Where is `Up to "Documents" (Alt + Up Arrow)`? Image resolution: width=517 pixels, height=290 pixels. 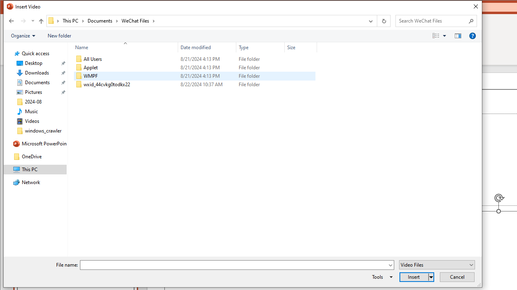 Up to "Documents" (Alt + Up Arrow) is located at coordinates (41, 21).